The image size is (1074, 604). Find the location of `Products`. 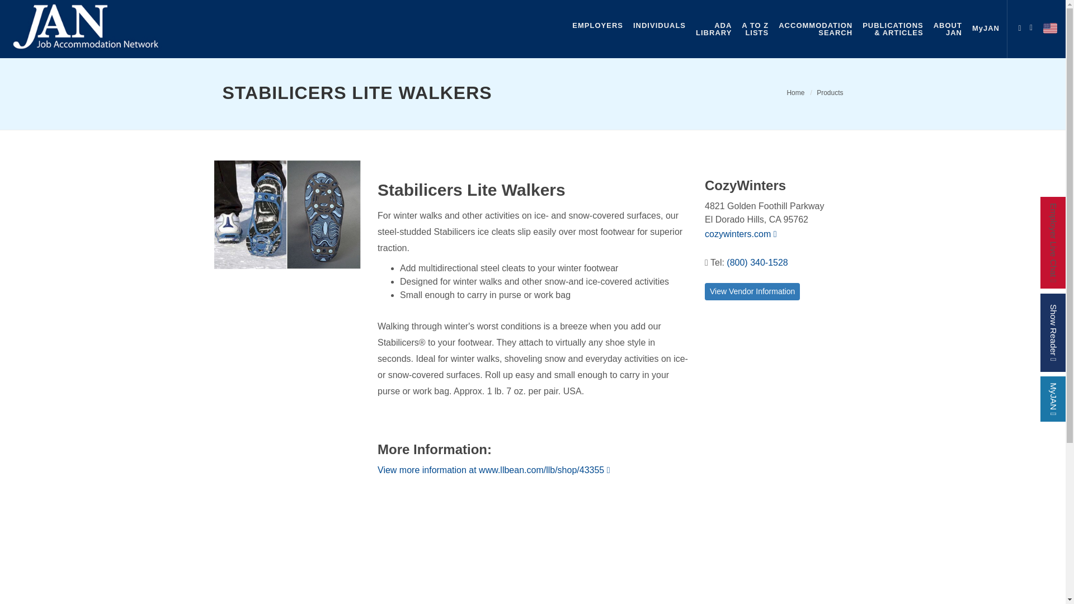

Products is located at coordinates (830, 92).